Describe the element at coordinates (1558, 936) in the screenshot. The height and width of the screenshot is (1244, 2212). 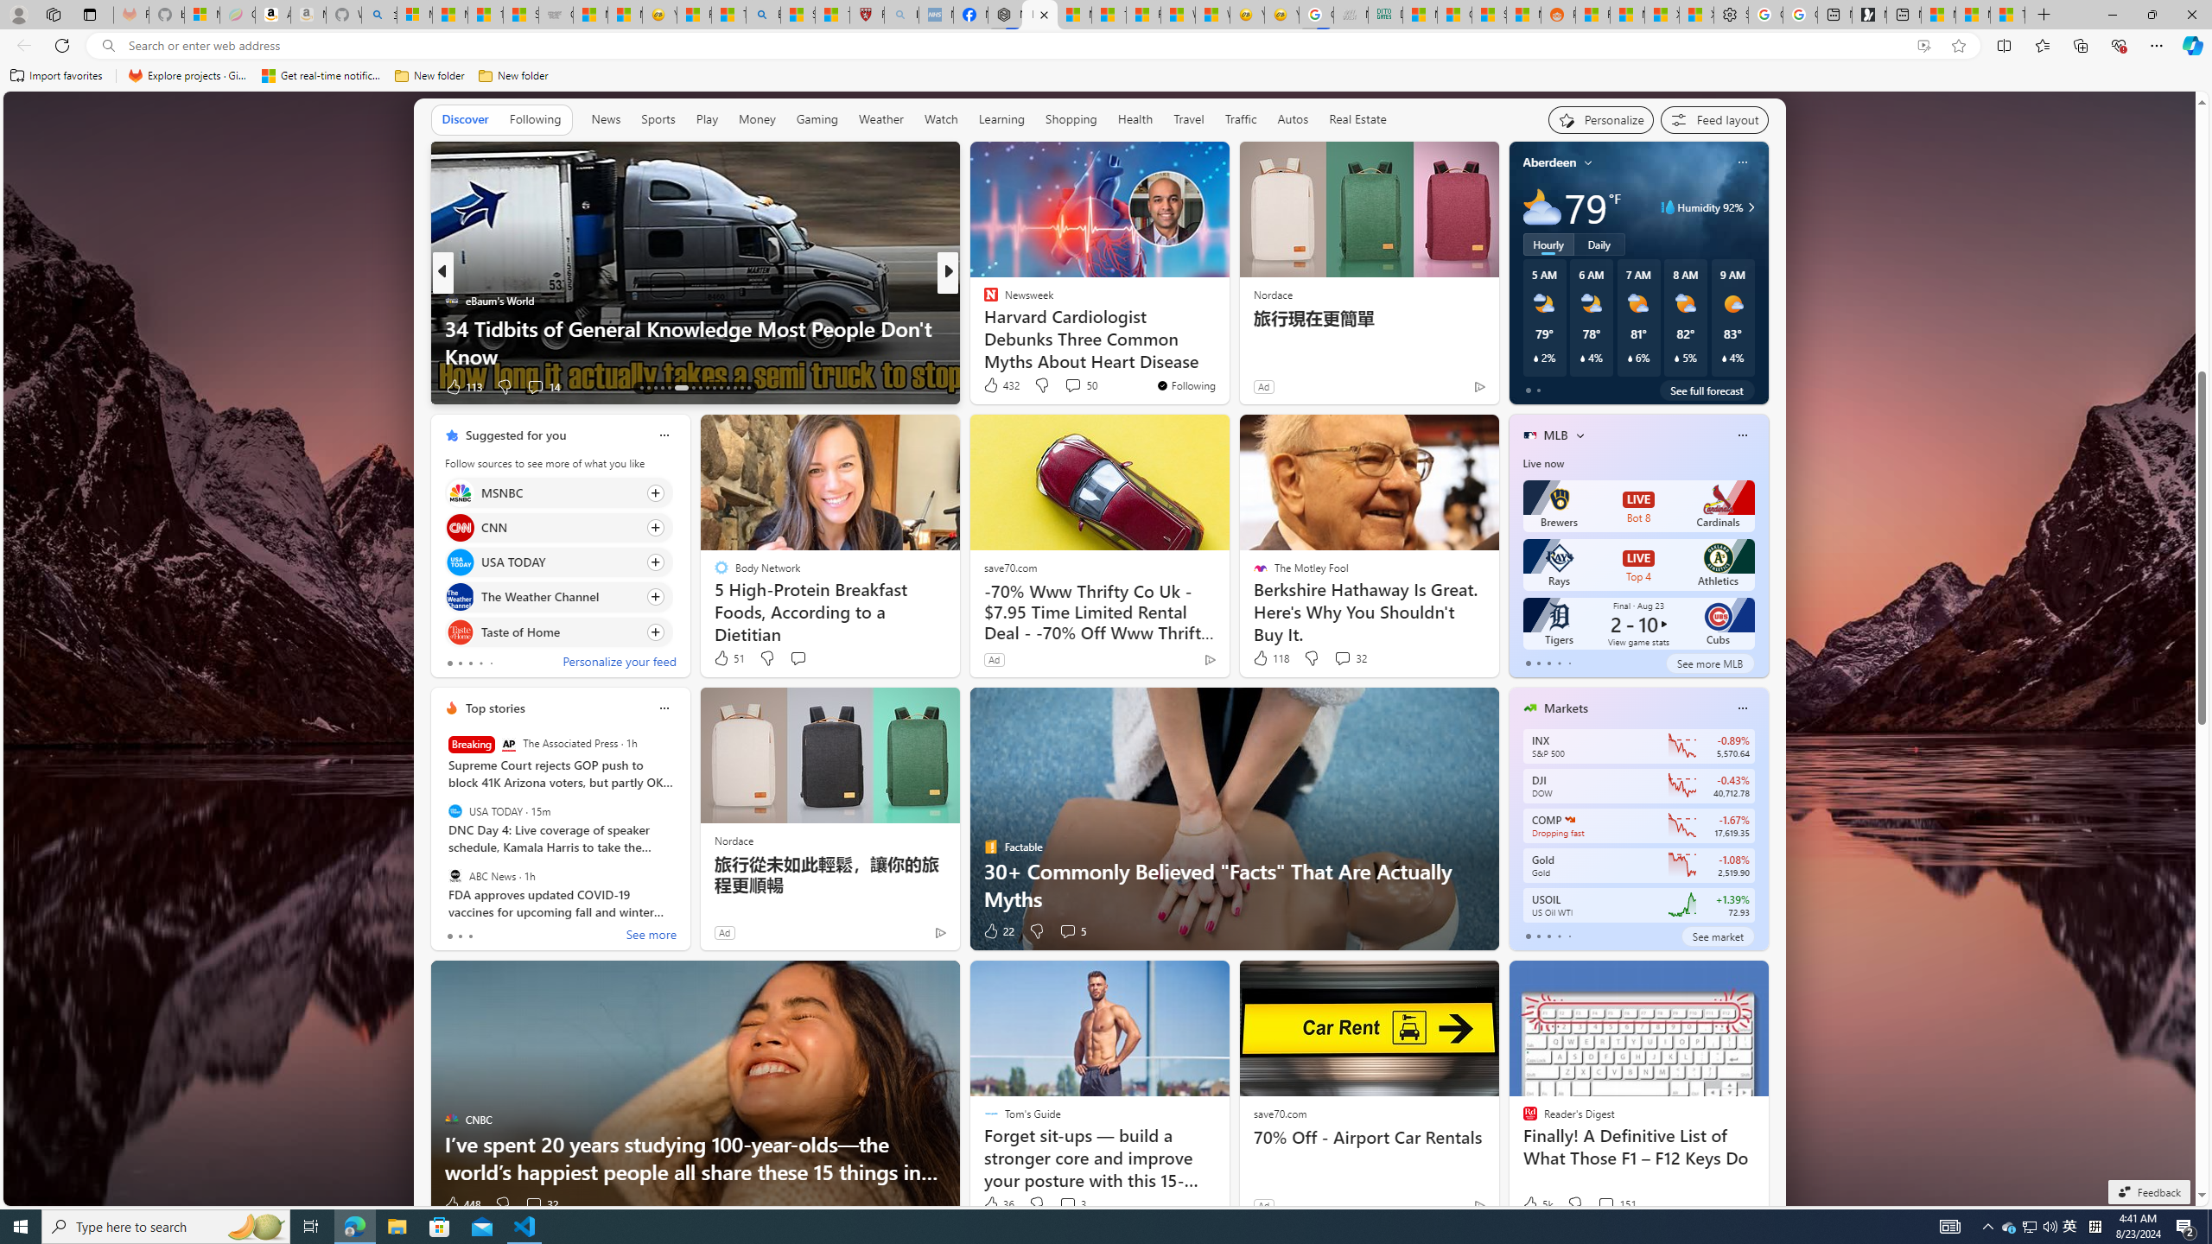
I see `tab-3` at that location.